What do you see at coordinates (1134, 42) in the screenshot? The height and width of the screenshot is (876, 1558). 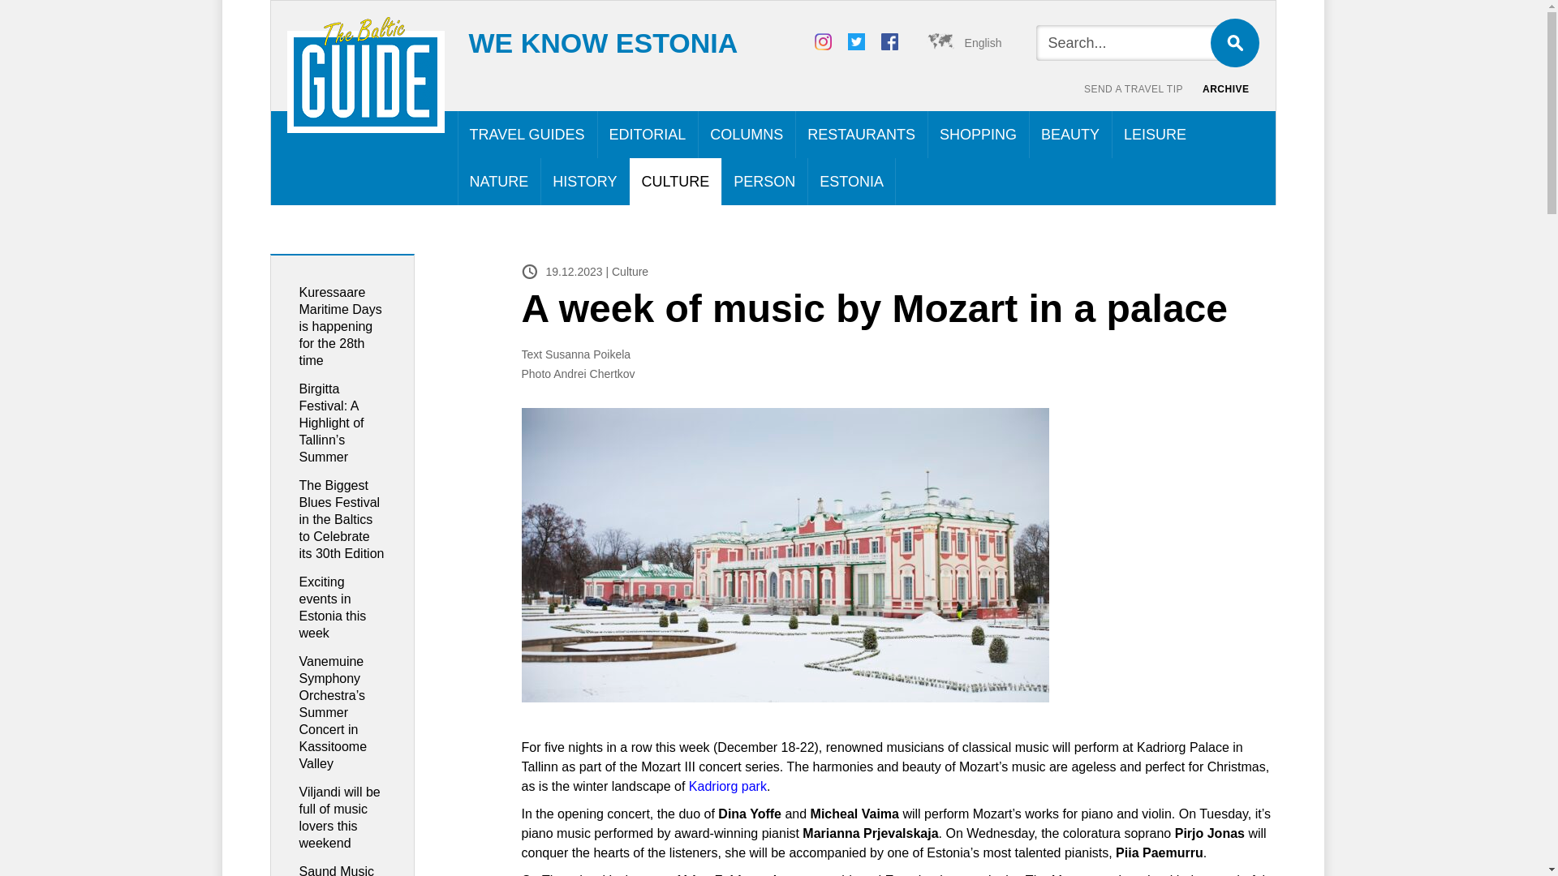 I see `Search...` at bounding box center [1134, 42].